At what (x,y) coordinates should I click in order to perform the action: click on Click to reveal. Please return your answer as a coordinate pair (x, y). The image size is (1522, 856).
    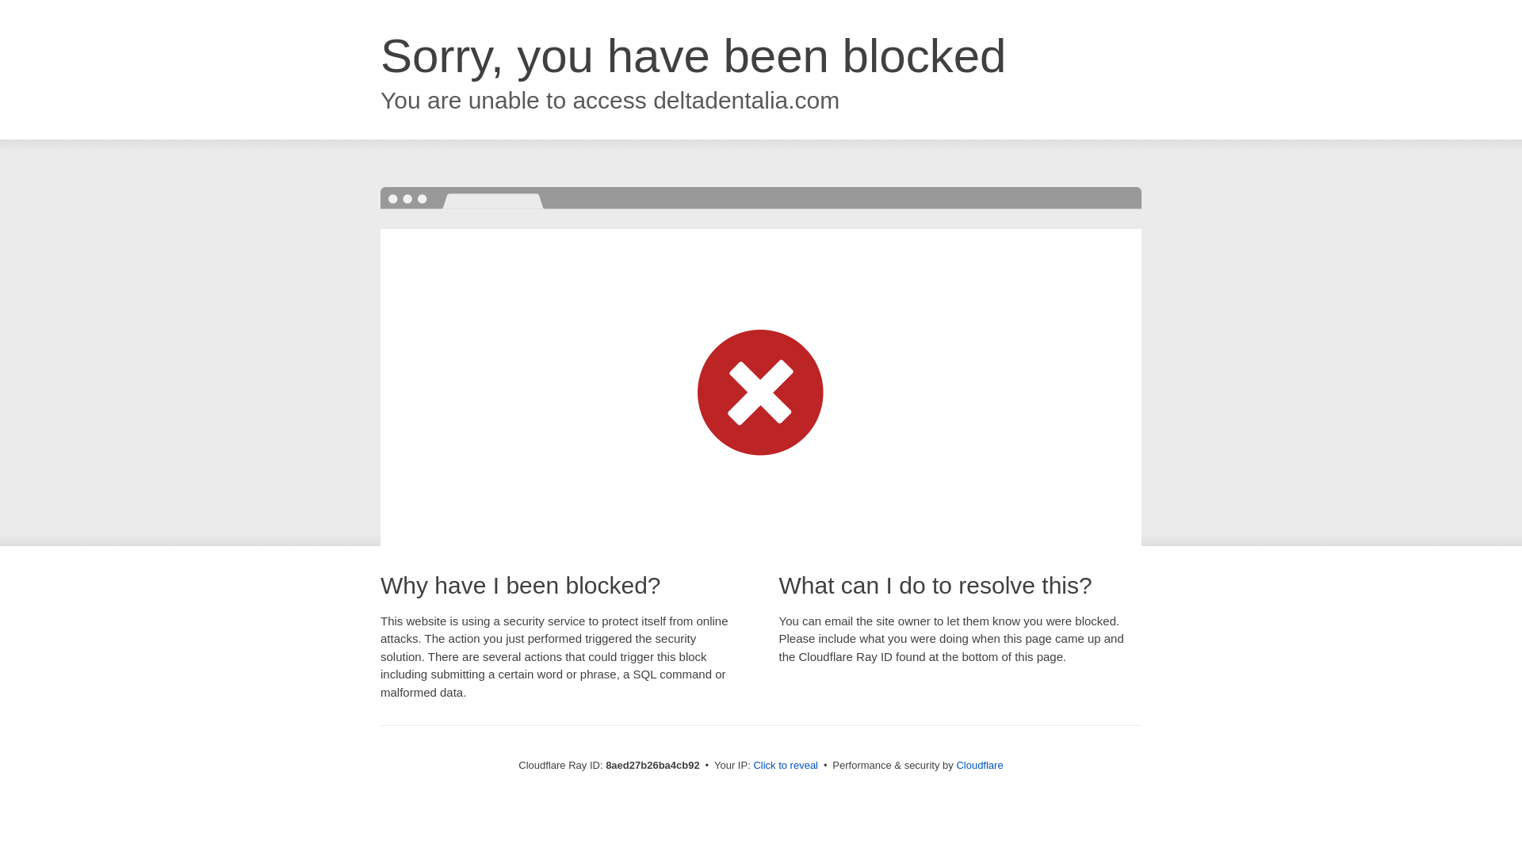
    Looking at the image, I should click on (786, 766).